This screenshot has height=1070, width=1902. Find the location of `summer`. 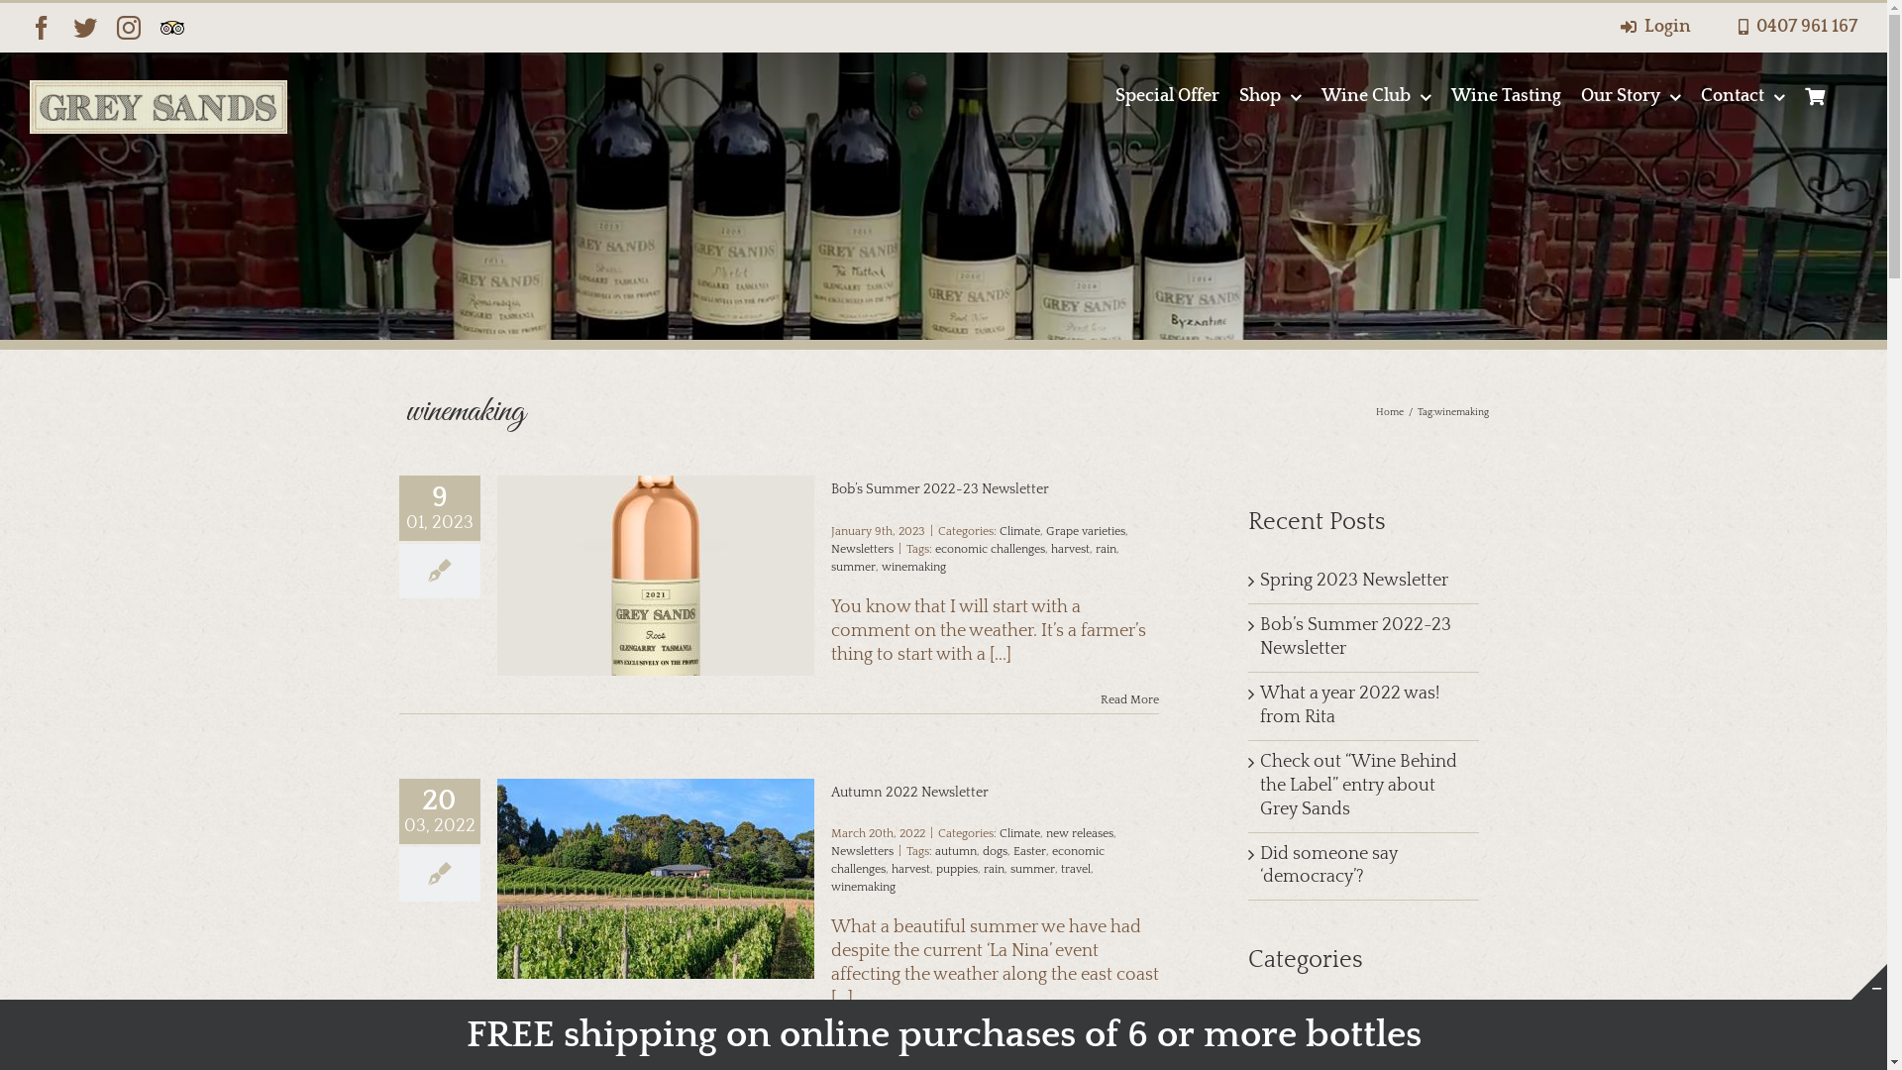

summer is located at coordinates (1032, 870).